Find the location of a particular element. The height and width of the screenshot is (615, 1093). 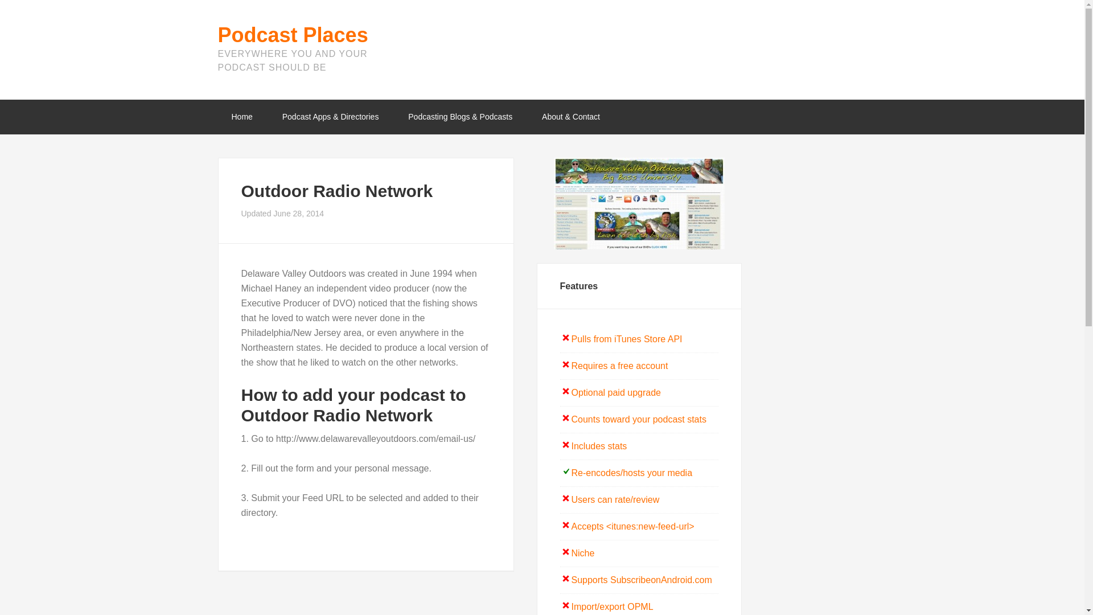

Counts toward your podcast stats is located at coordinates (639, 419).